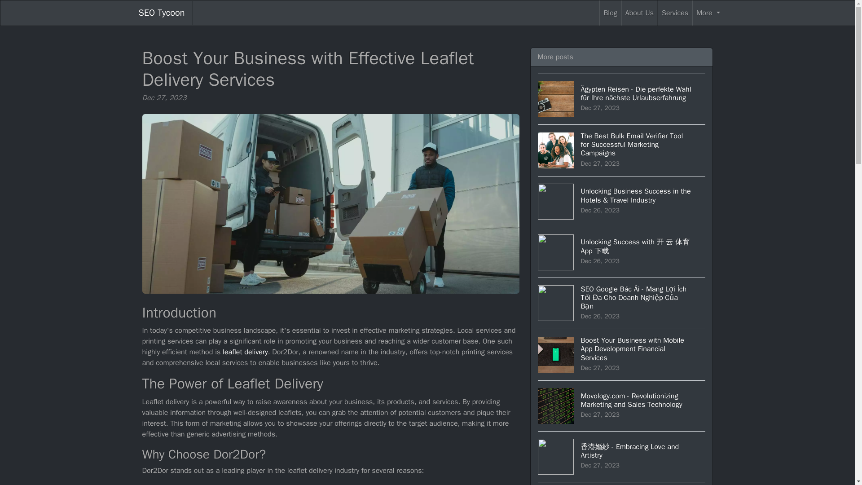 The width and height of the screenshot is (862, 485). I want to click on Services, so click(674, 13).